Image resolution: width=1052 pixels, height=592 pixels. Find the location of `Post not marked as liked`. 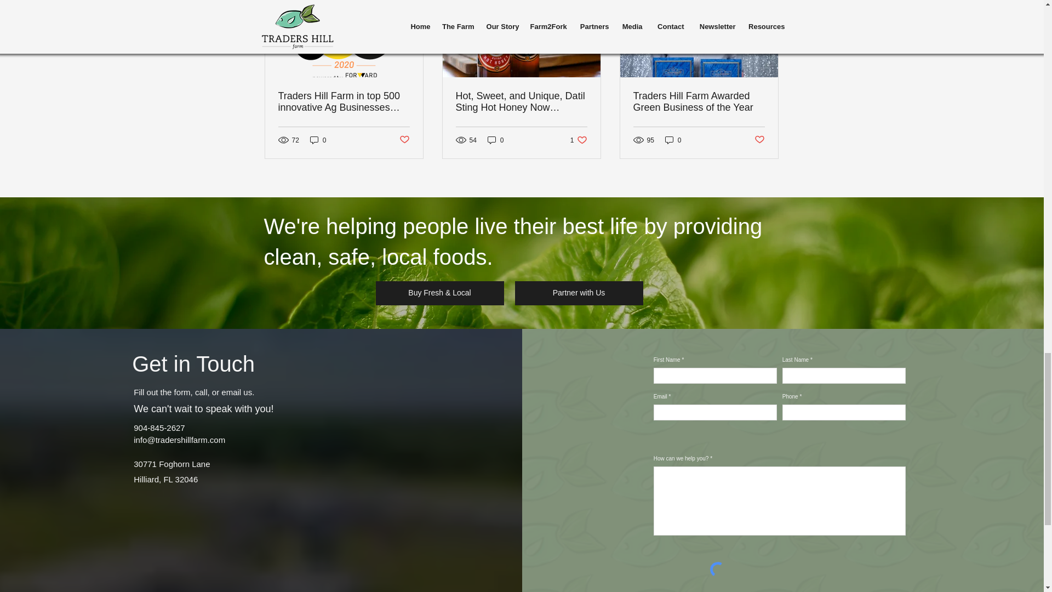

Post not marked as liked is located at coordinates (579, 140).